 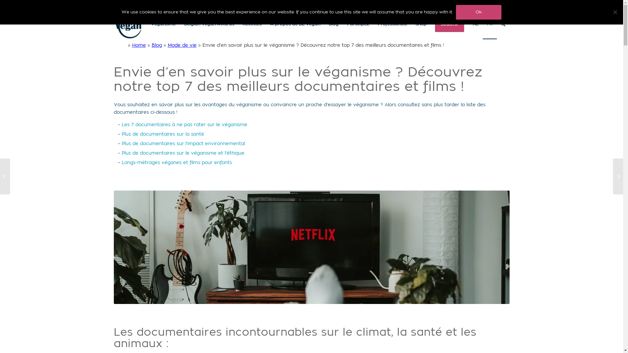 I want to click on FR, so click(x=490, y=25).